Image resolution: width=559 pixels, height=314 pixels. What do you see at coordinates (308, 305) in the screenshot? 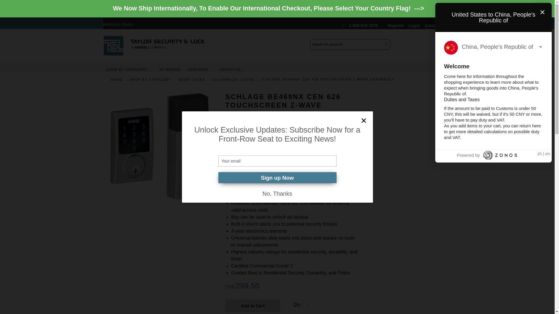
I see `1` at bounding box center [308, 305].